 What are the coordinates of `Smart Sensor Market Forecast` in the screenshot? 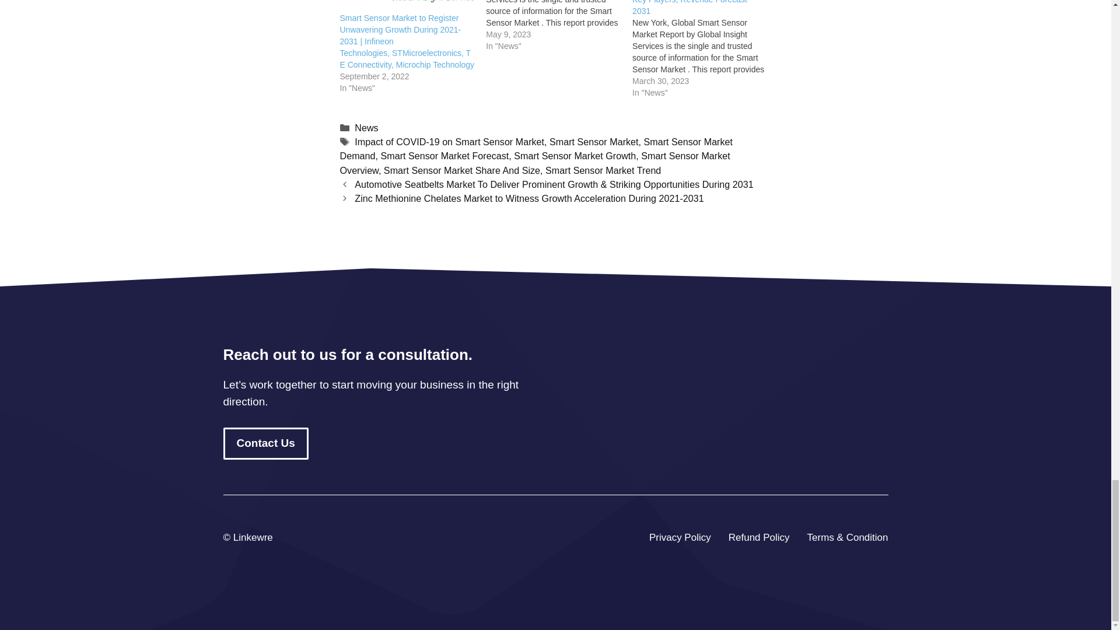 It's located at (444, 156).